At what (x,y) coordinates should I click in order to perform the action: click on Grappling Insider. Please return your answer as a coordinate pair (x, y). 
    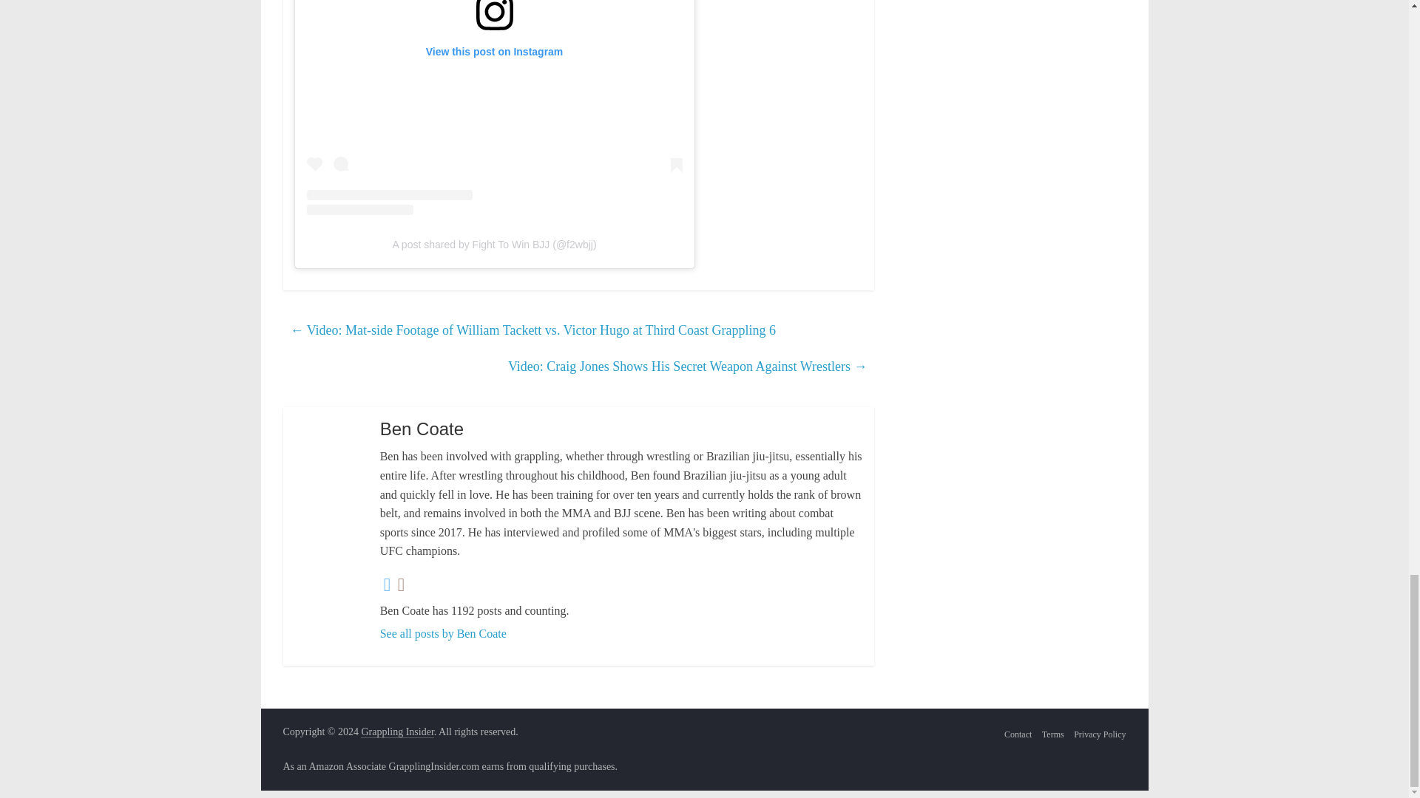
    Looking at the image, I should click on (396, 731).